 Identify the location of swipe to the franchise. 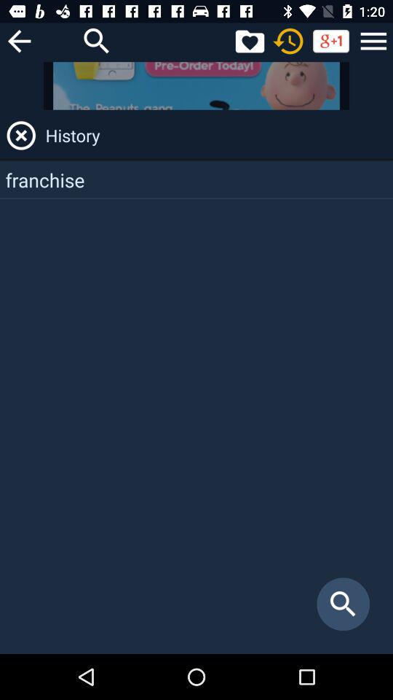
(196, 179).